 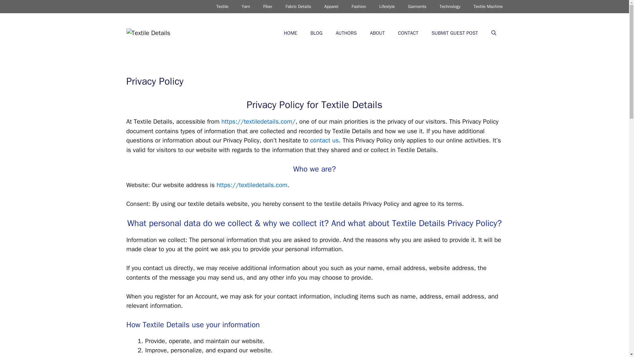 What do you see at coordinates (377, 33) in the screenshot?
I see `ABOUT` at bounding box center [377, 33].